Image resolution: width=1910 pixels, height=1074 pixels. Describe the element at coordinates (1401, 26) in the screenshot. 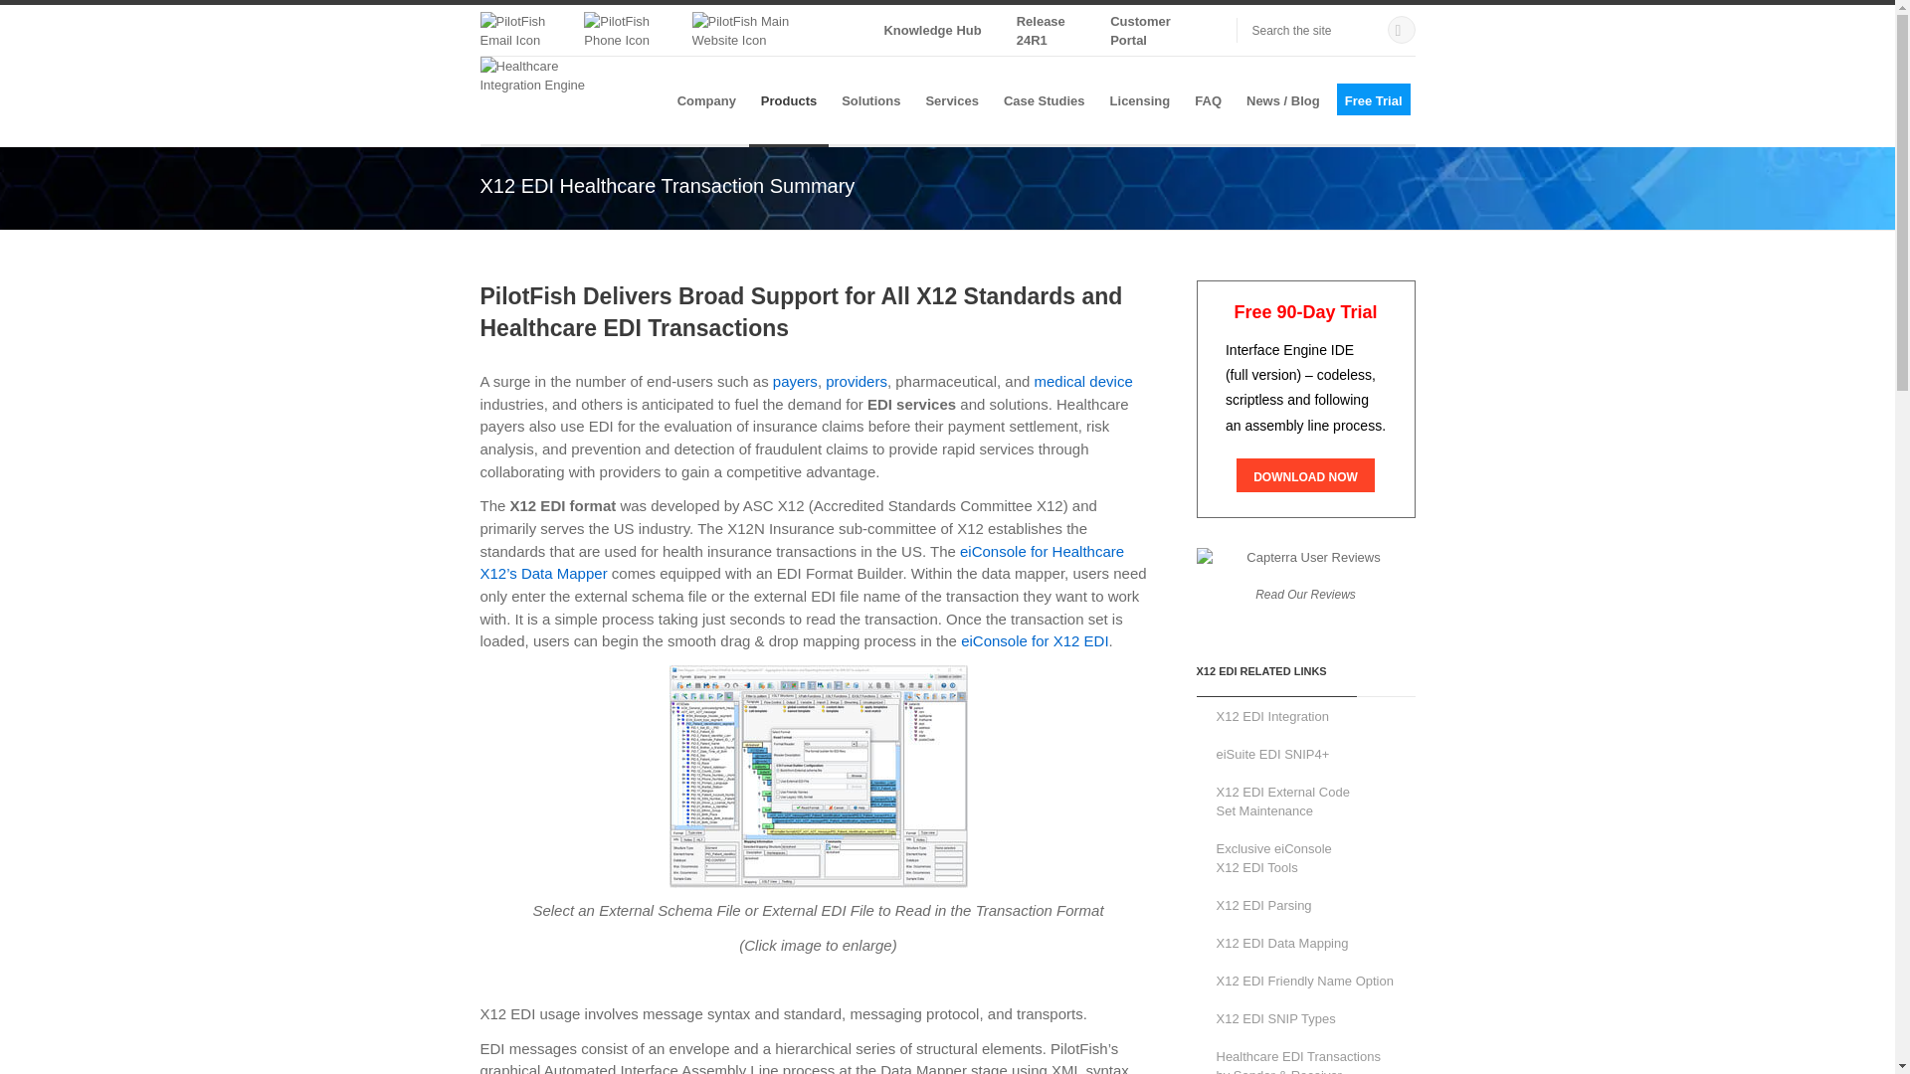

I see `Search` at that location.